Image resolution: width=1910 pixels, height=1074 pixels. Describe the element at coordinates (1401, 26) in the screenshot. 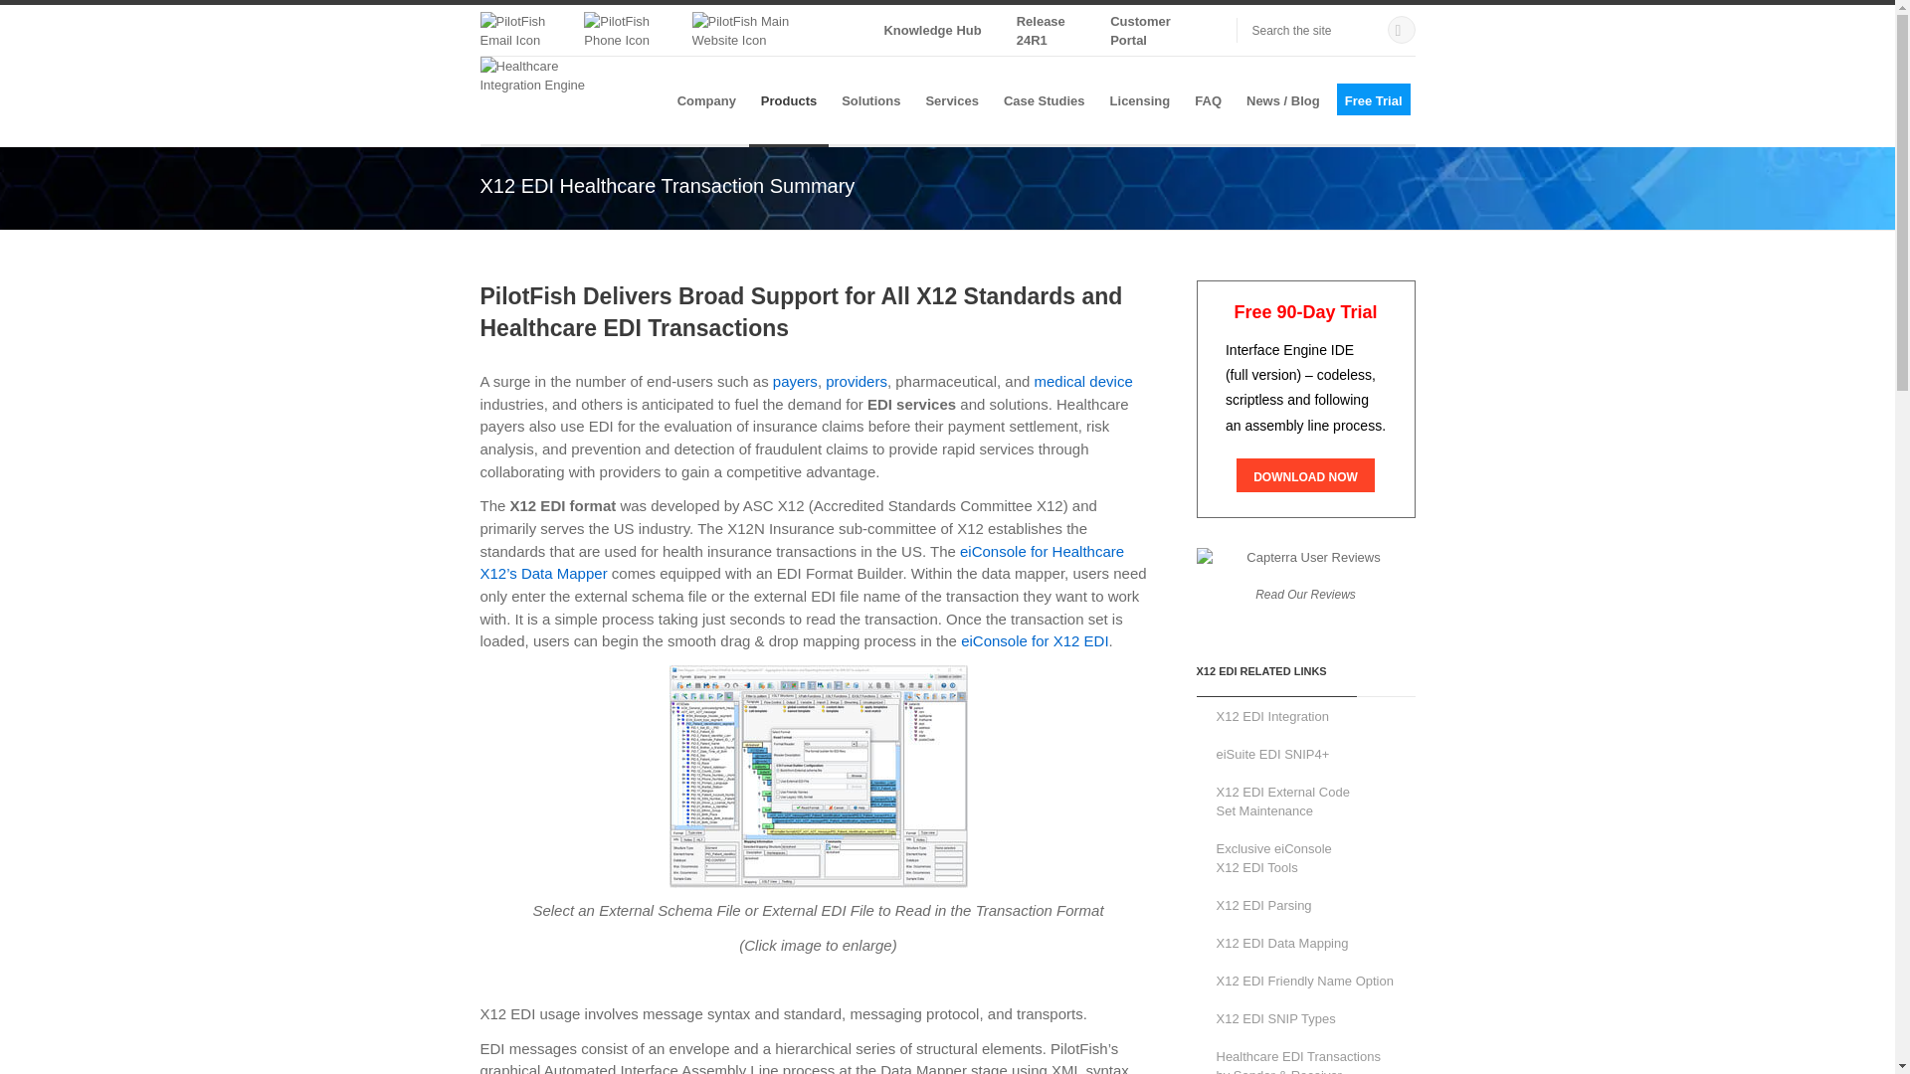

I see `Search` at that location.